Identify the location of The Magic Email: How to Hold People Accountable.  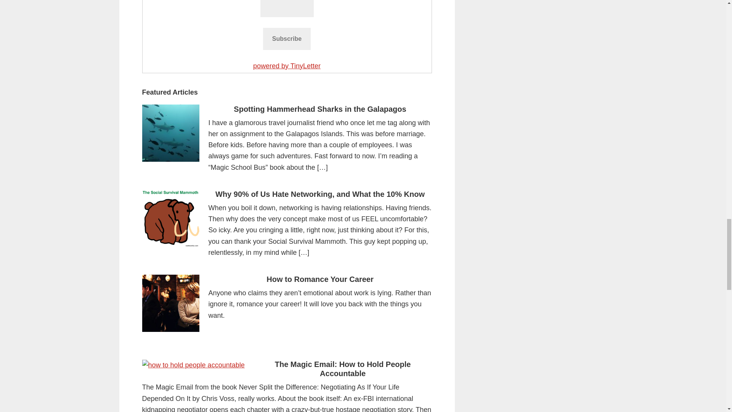
(343, 369).